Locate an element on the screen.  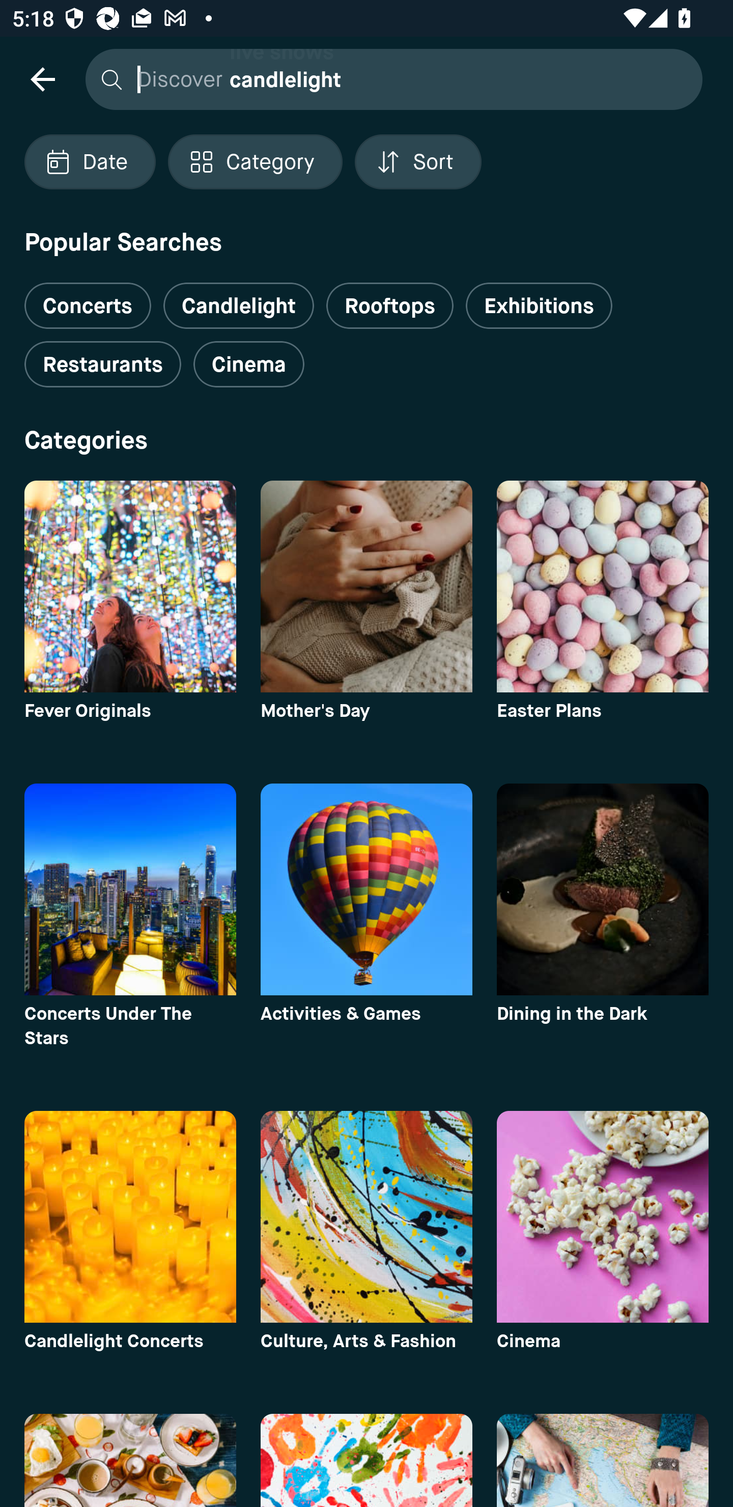
Exhibitions is located at coordinates (539, 305).